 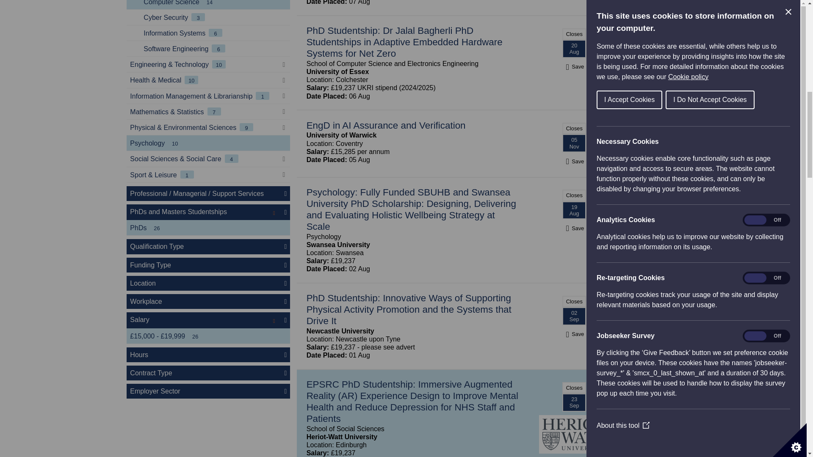 What do you see at coordinates (574, 228) in the screenshot?
I see `Save job` at bounding box center [574, 228].